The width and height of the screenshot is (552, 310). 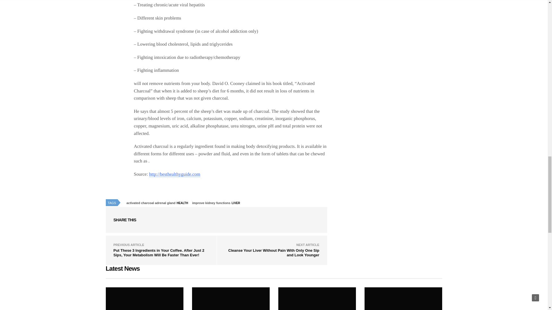 I want to click on This Is Going to Happen If You Spray Your Bed with Alcohol!, so click(x=144, y=299).